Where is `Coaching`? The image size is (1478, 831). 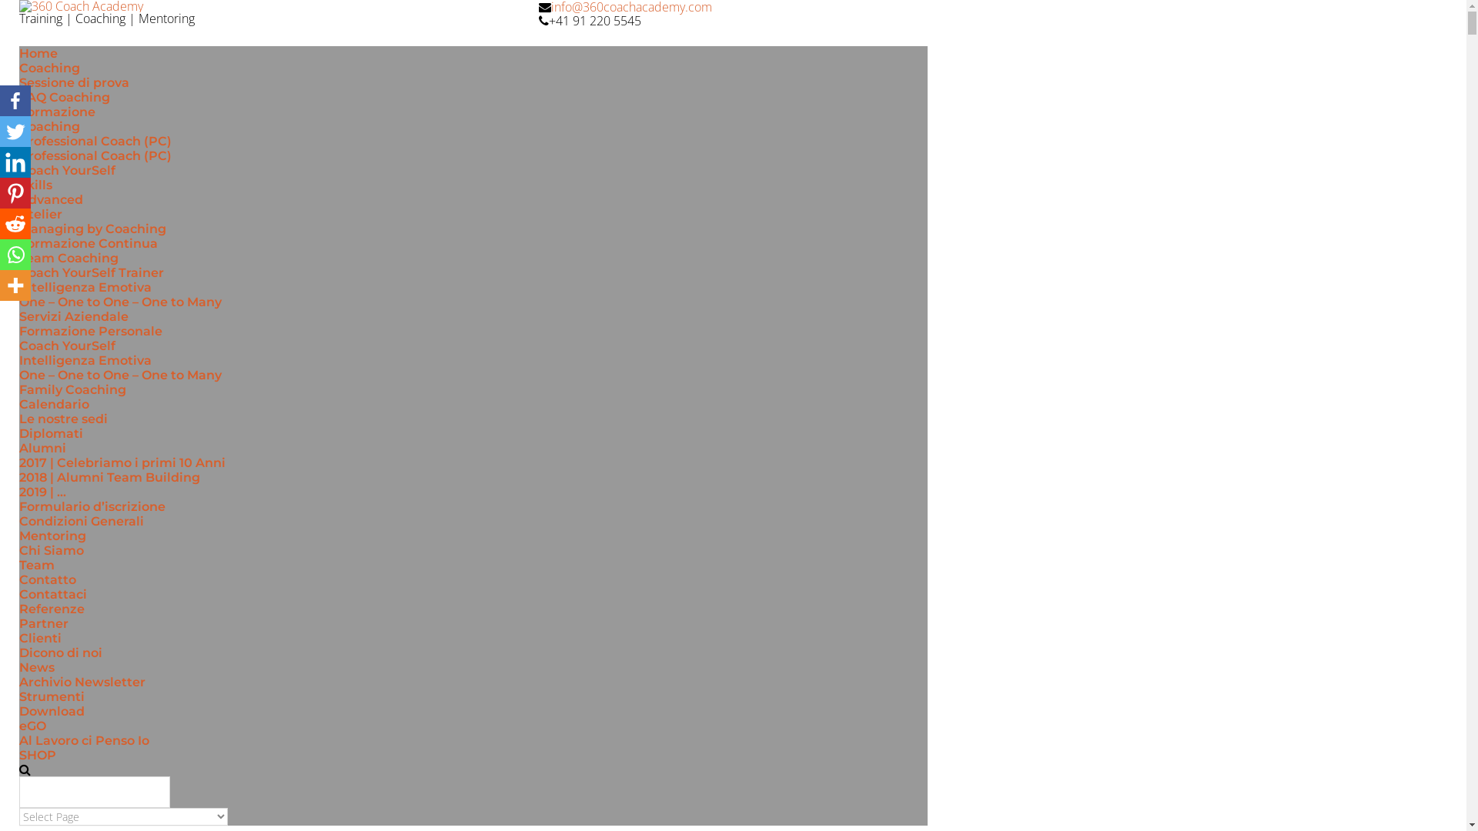 Coaching is located at coordinates (49, 68).